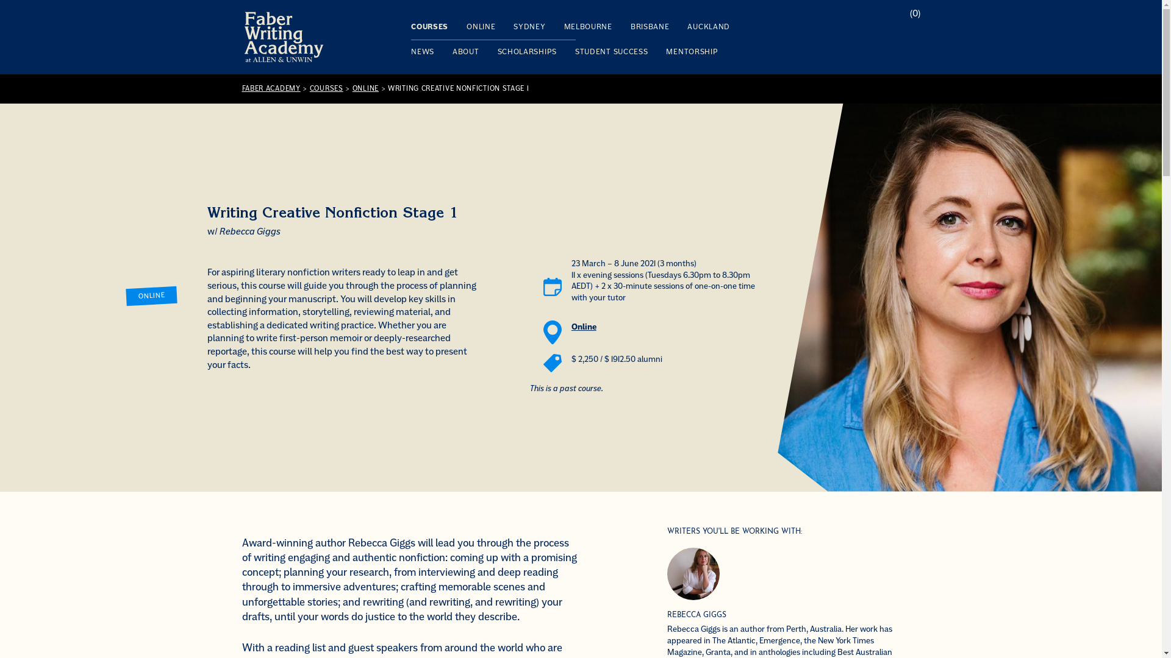  What do you see at coordinates (527, 52) in the screenshot?
I see `SCHOLARSHIPS` at bounding box center [527, 52].